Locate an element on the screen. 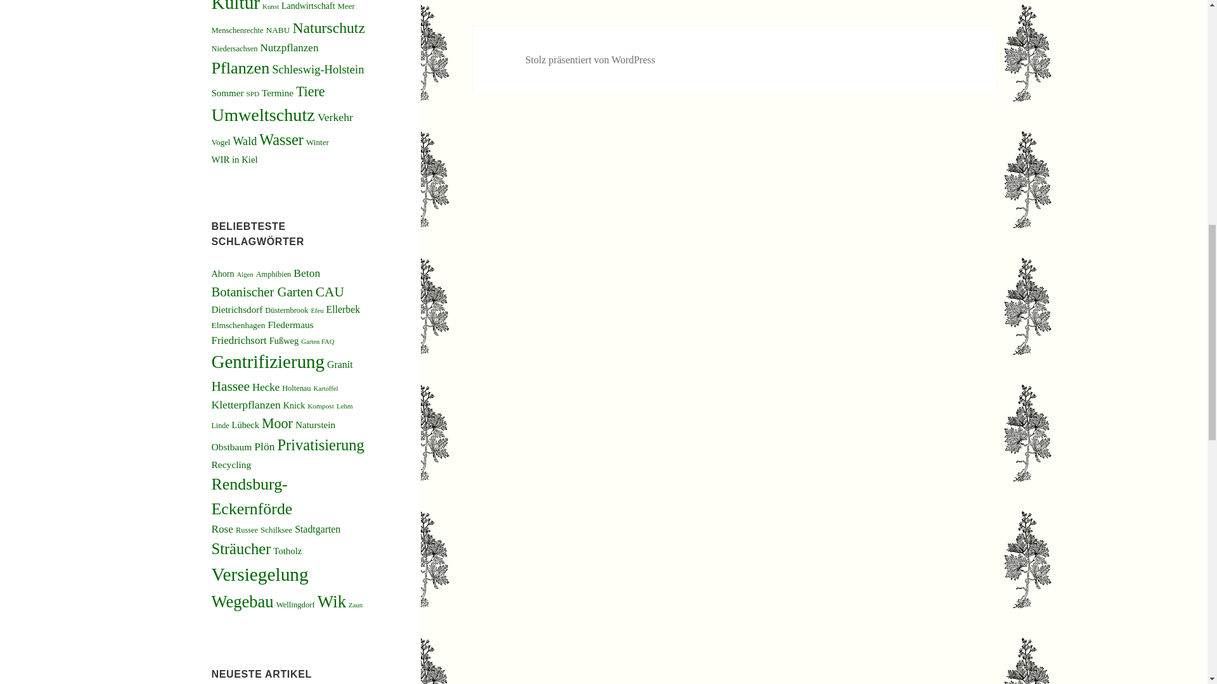 This screenshot has width=1217, height=684. Landwirtschaft is located at coordinates (308, 6).